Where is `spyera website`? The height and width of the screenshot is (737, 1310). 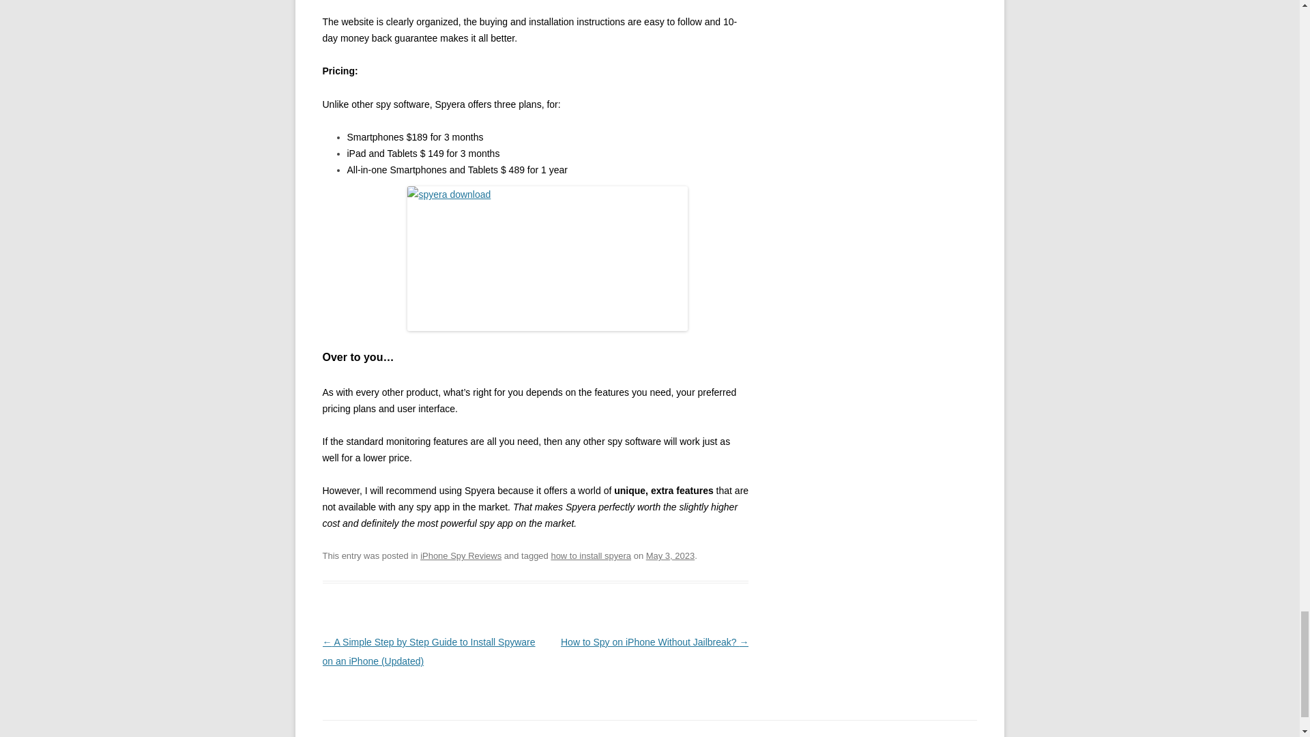
spyera website is located at coordinates (547, 270).